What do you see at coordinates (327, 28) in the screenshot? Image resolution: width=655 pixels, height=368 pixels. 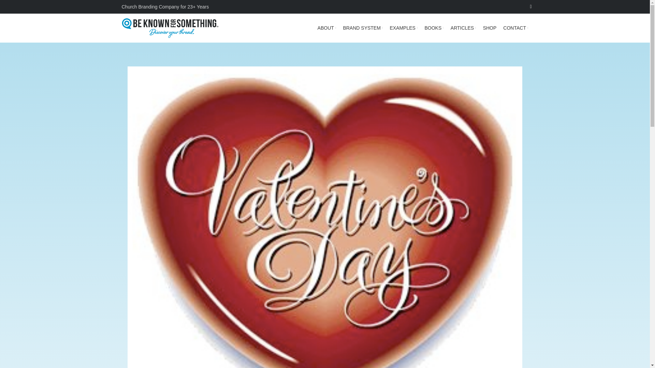 I see `ABOUT` at bounding box center [327, 28].